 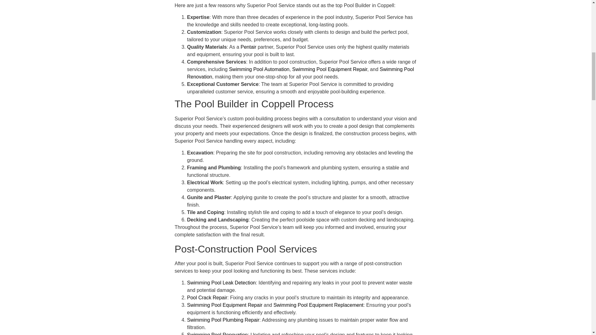 What do you see at coordinates (221, 283) in the screenshot?
I see `Swimming Pool Leak Detection` at bounding box center [221, 283].